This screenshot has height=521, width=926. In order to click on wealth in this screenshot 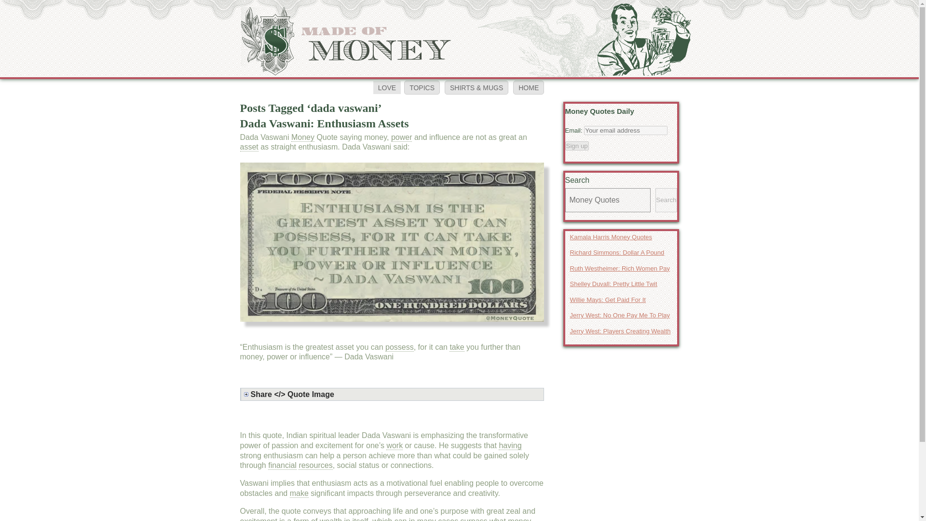, I will do `click(330, 519)`.